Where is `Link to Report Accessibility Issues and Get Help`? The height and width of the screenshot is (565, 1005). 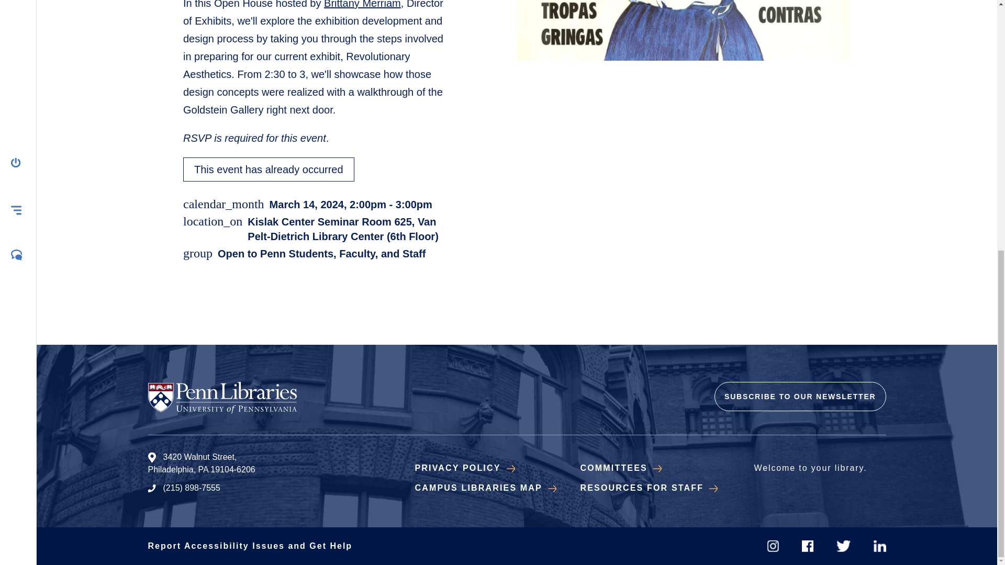
Link to Report Accessibility Issues and Get Help is located at coordinates (250, 545).